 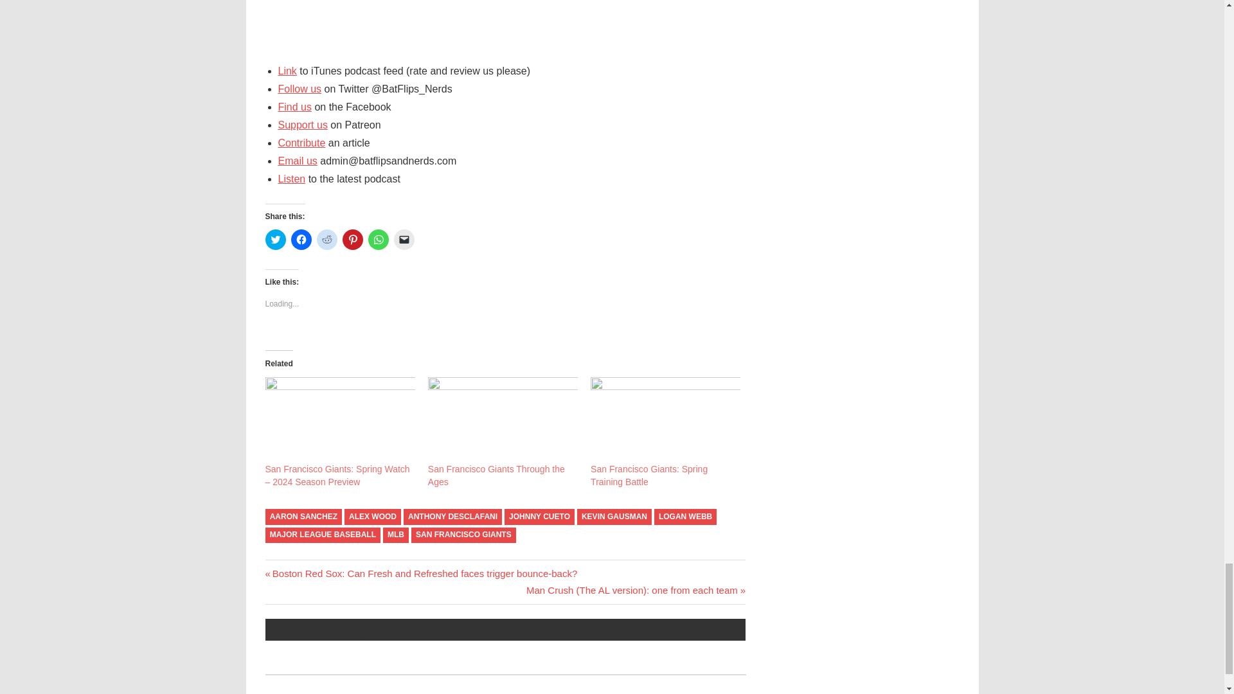 I want to click on San Francisco Giants: Spring Training Battle, so click(x=666, y=420).